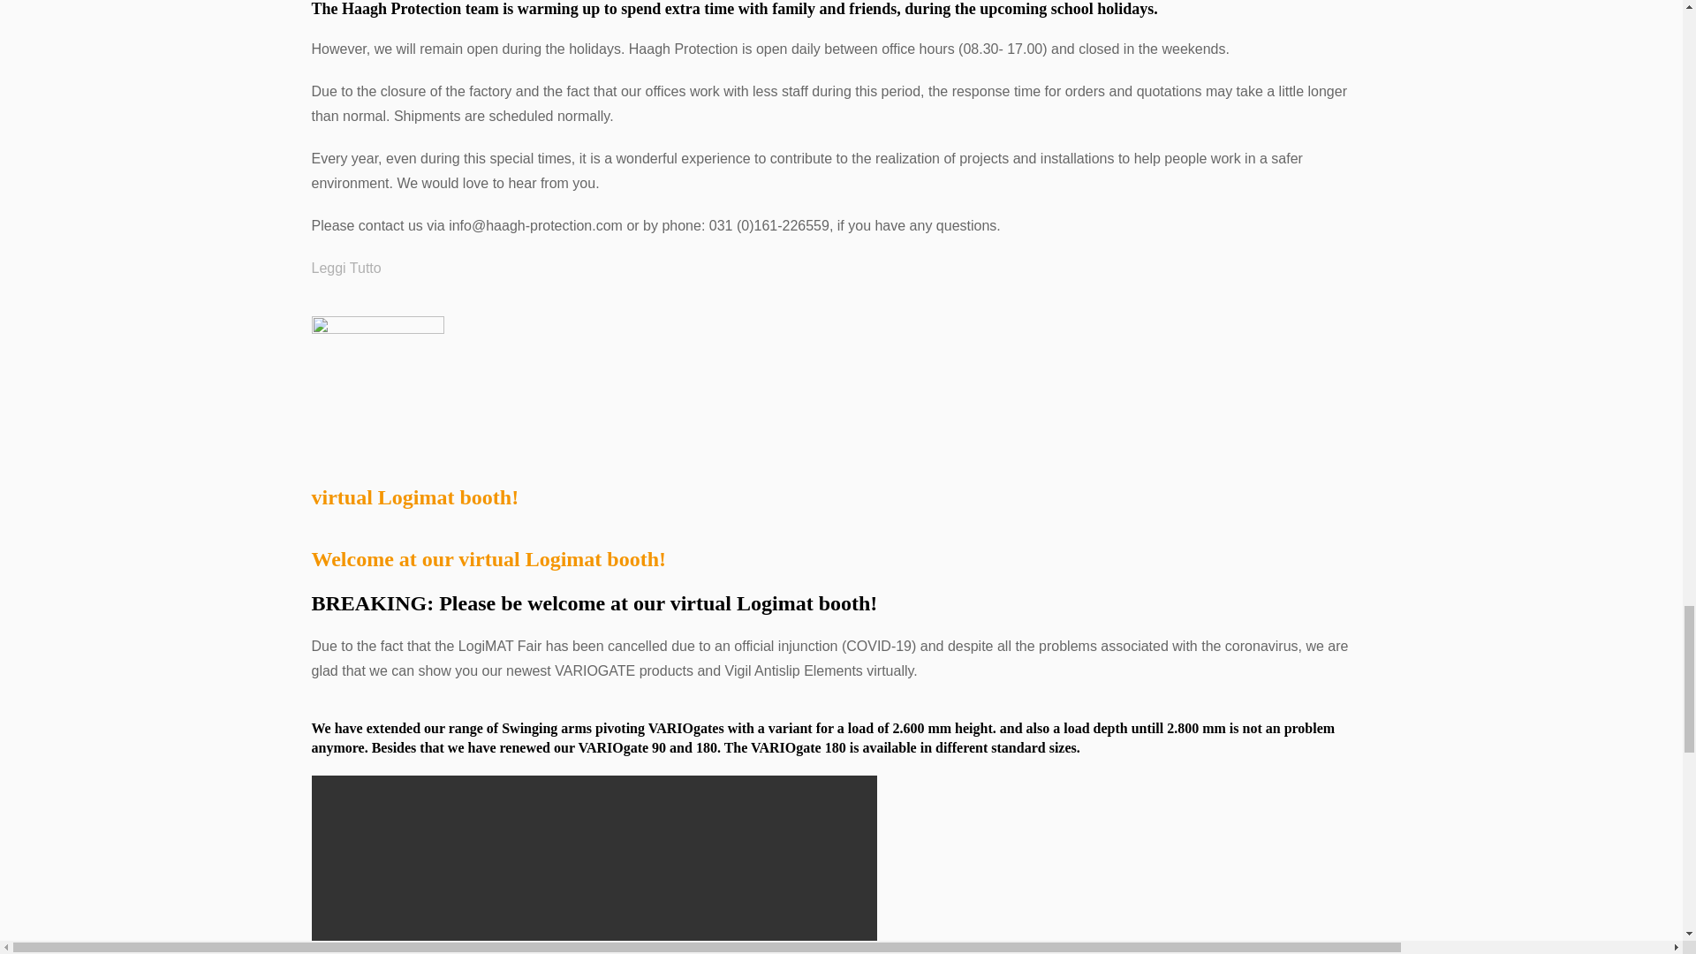 The width and height of the screenshot is (1696, 954). What do you see at coordinates (344, 269) in the screenshot?
I see `Summer Holidays` at bounding box center [344, 269].